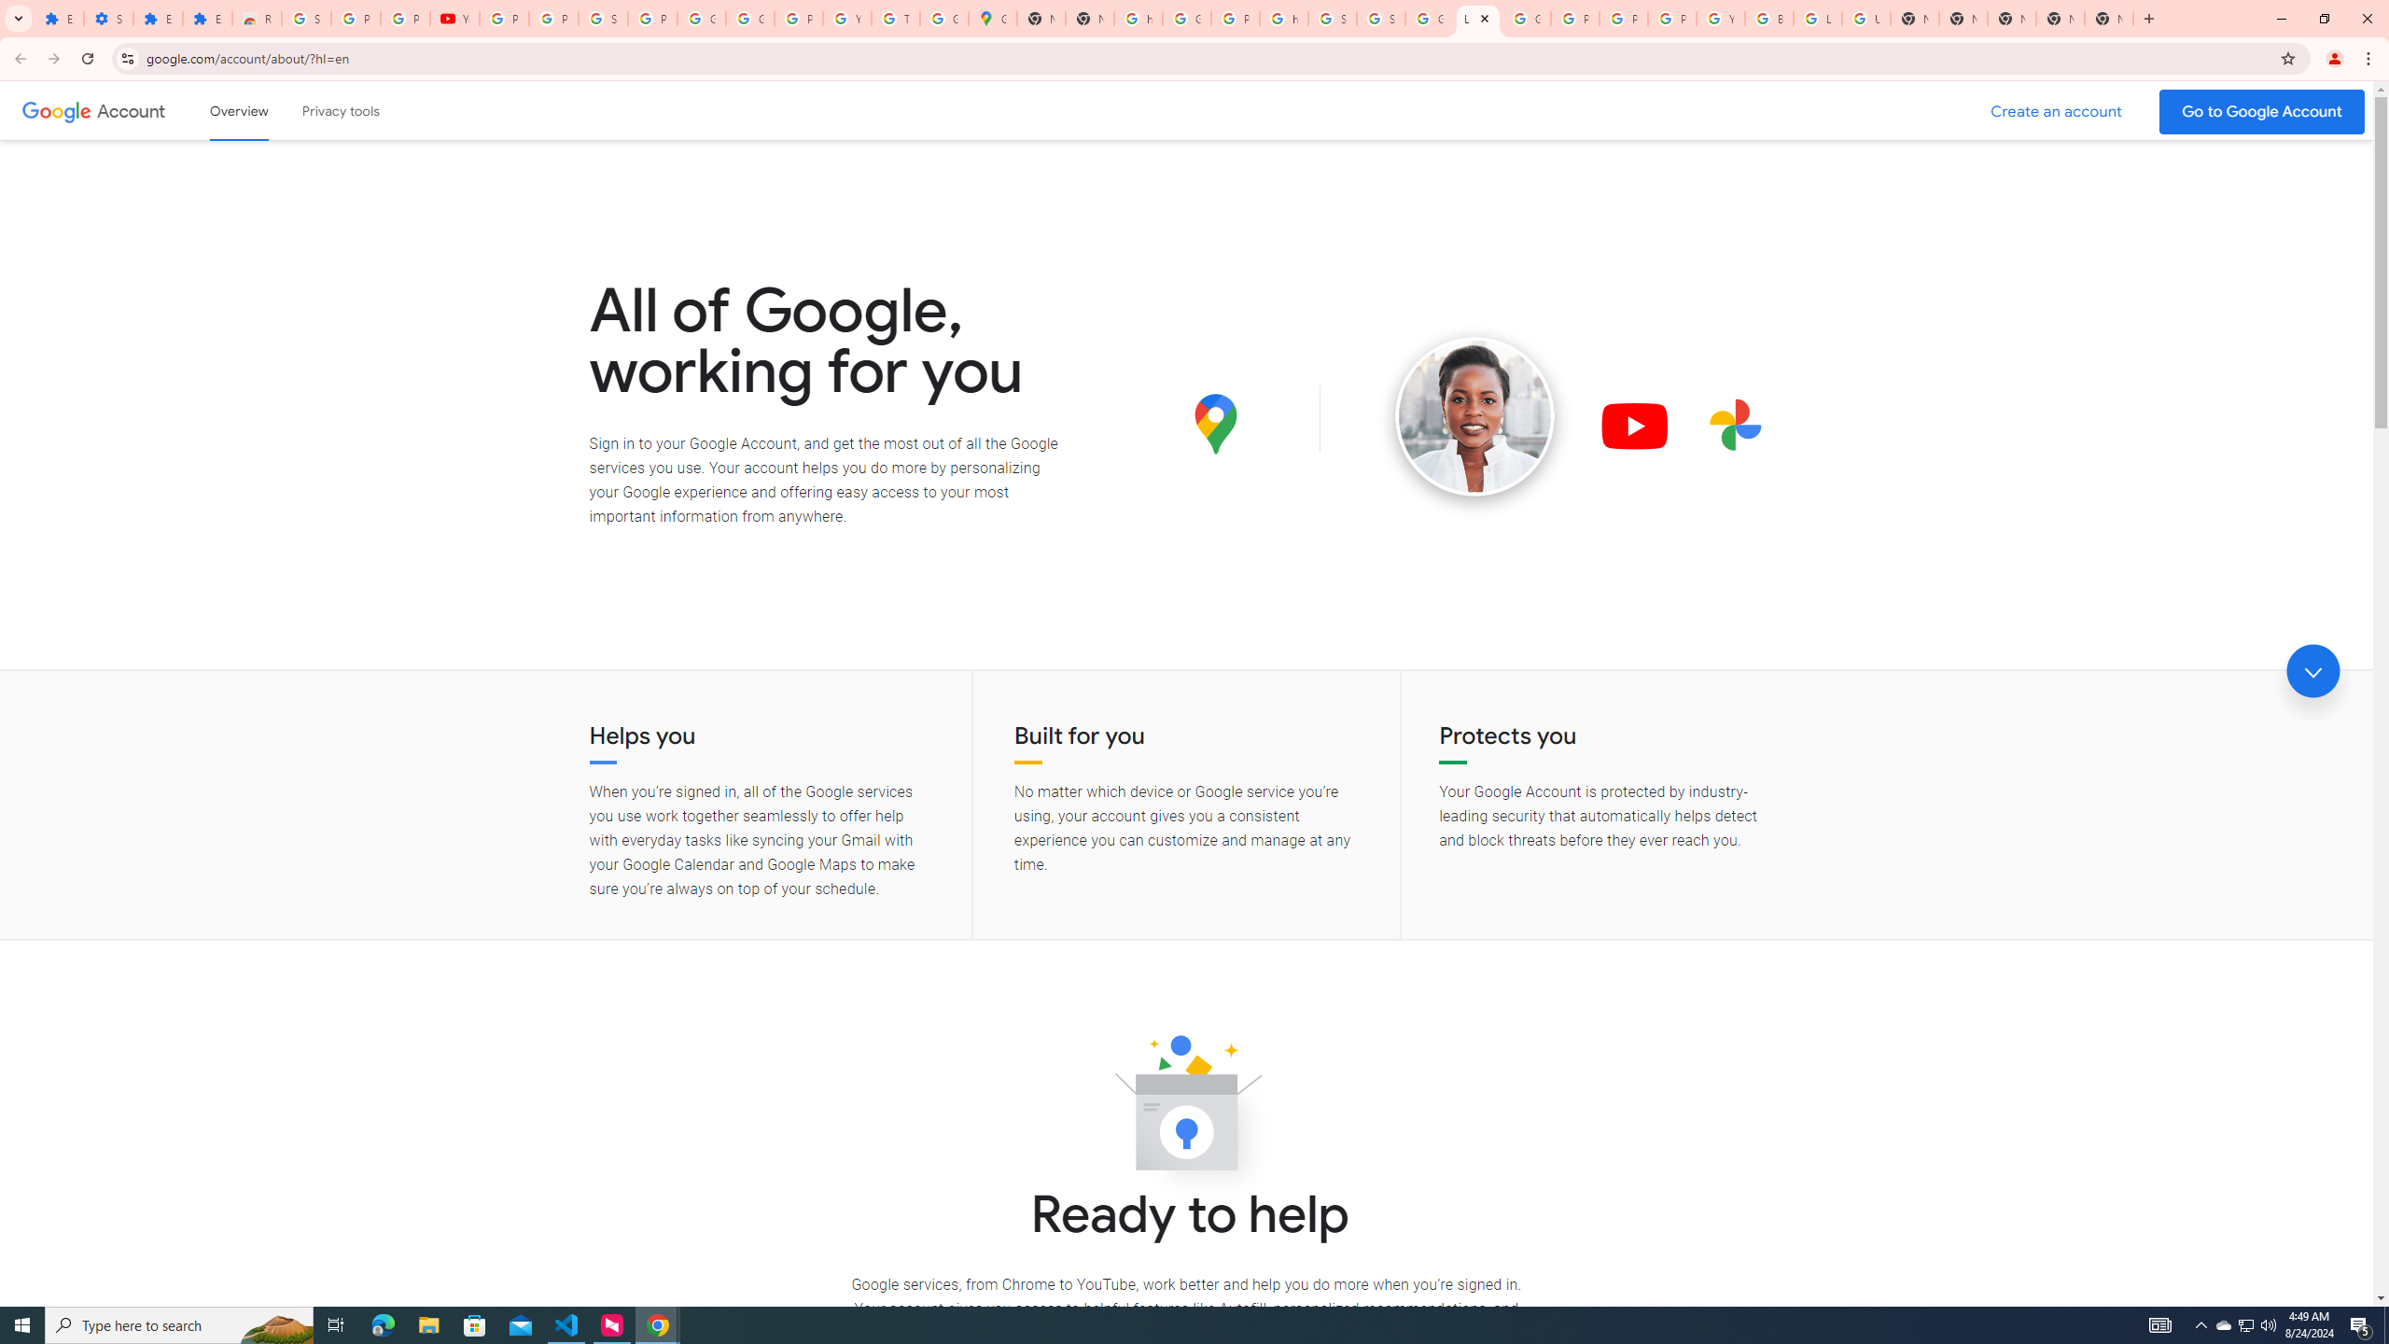  I want to click on https://scholar.google.com/, so click(1139, 19).